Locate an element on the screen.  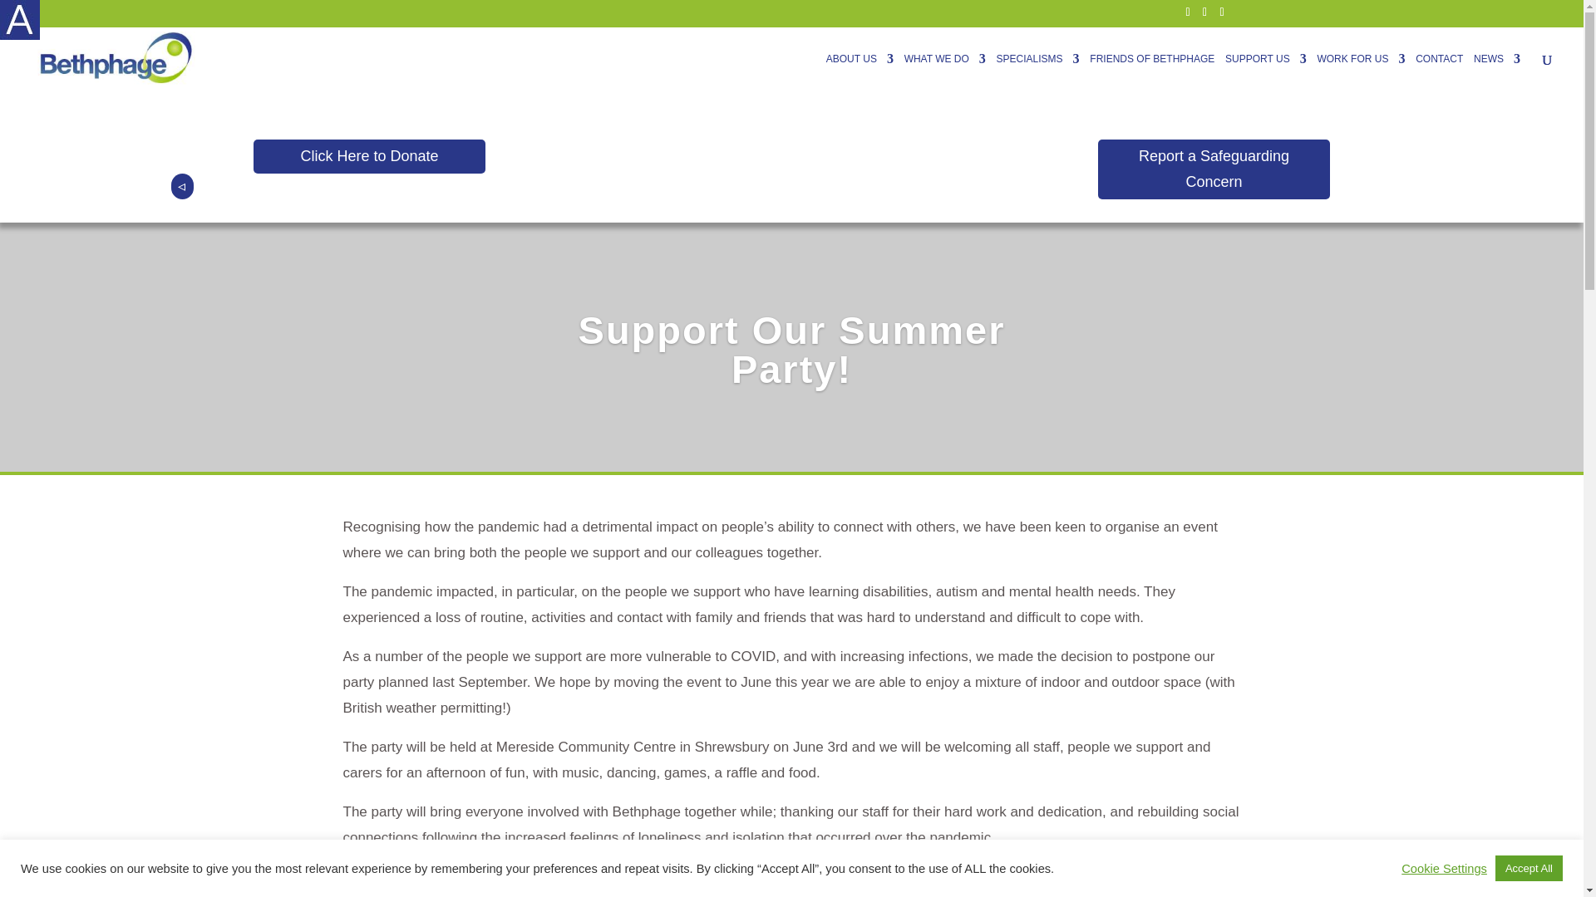
ABOUT US is located at coordinates (860, 73).